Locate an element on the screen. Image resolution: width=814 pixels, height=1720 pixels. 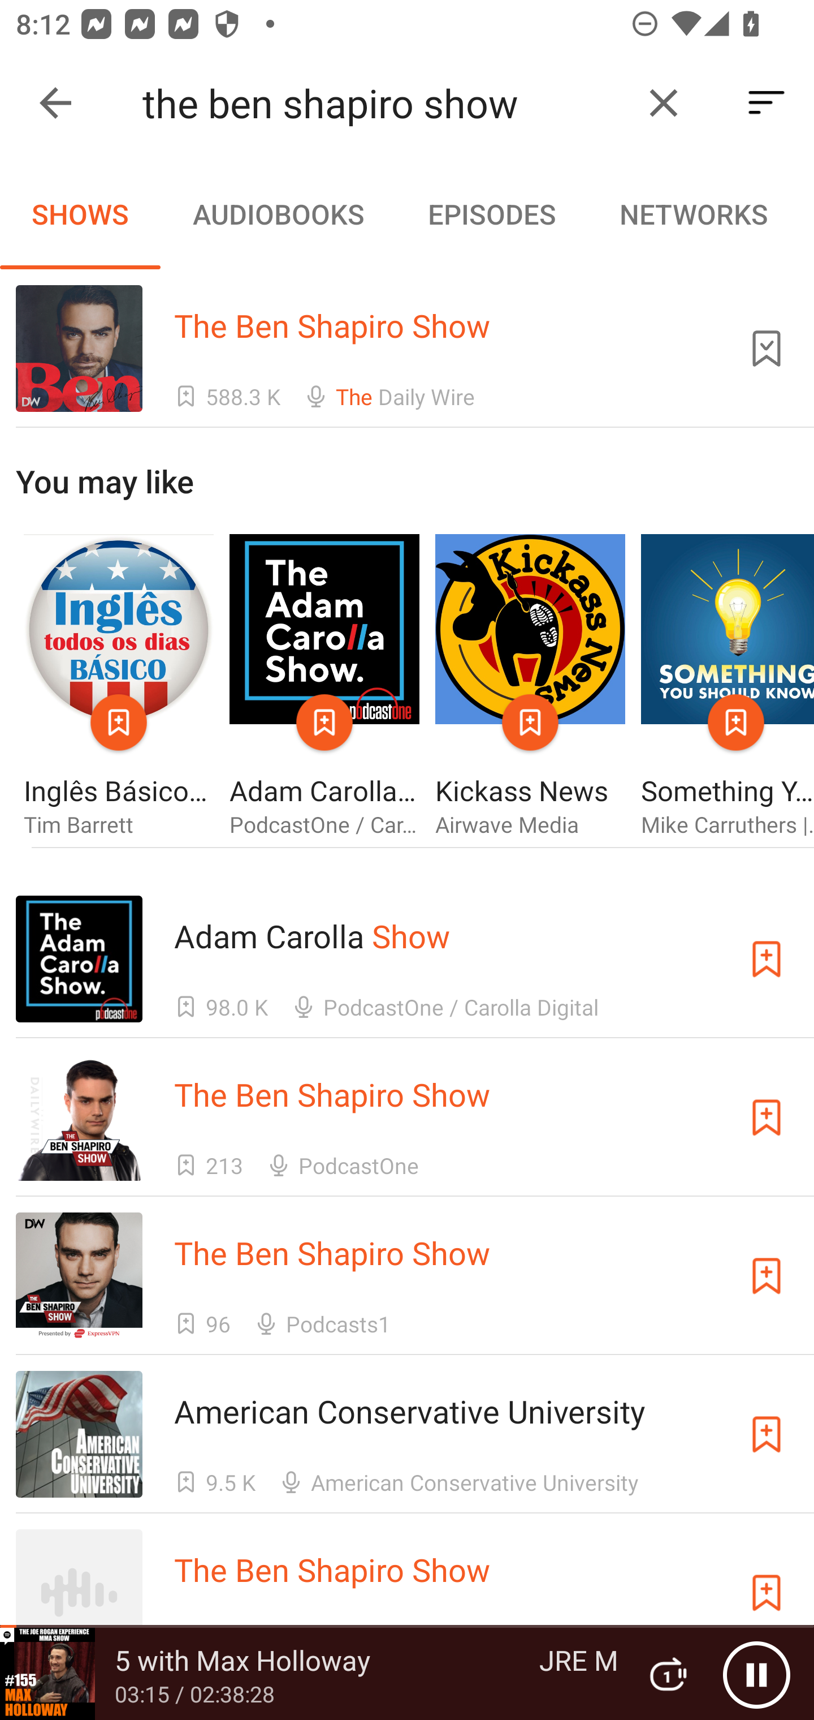
Adam Carolla Show PodcastOne / Carolla Digital is located at coordinates (324, 687).